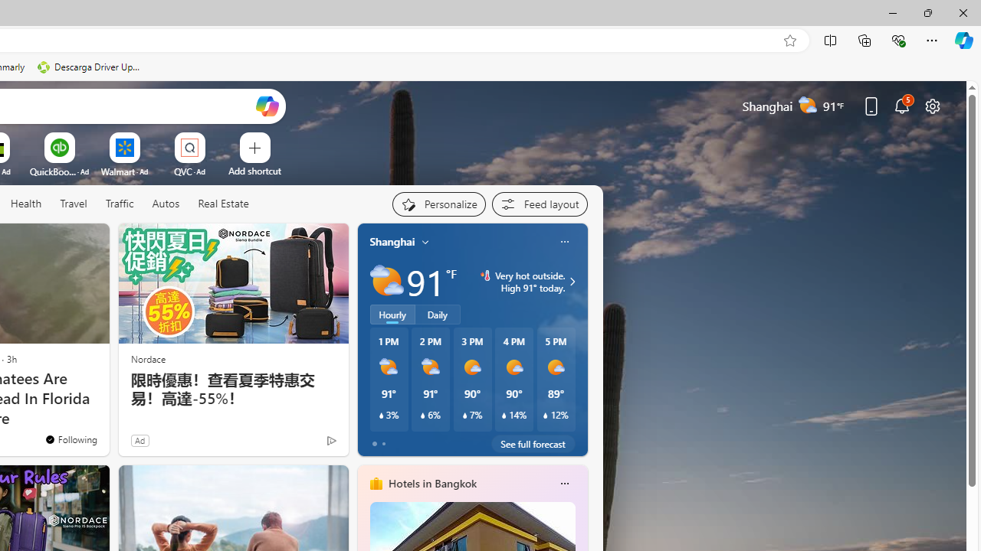 The height and width of the screenshot is (551, 981). What do you see at coordinates (438, 204) in the screenshot?
I see `Personalize your feed"` at bounding box center [438, 204].